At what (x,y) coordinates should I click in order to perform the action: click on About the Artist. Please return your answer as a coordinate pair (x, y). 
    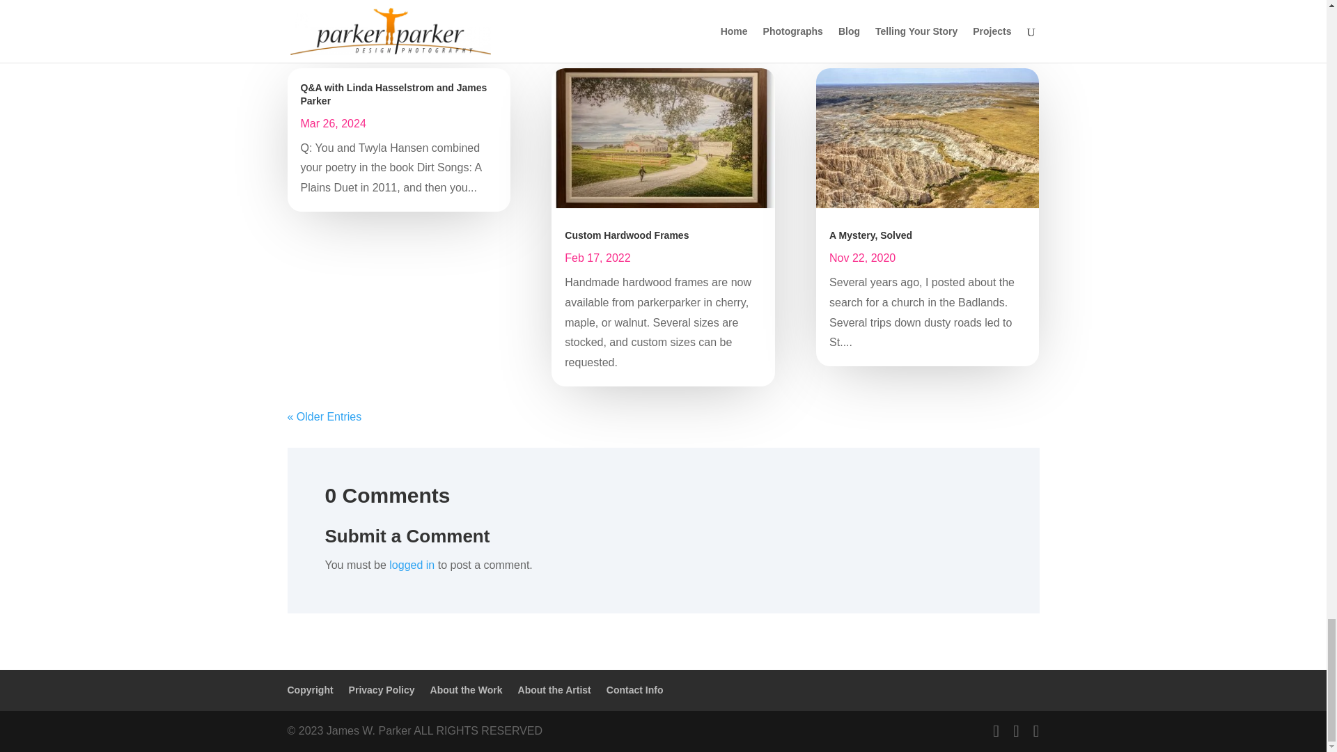
    Looking at the image, I should click on (554, 689).